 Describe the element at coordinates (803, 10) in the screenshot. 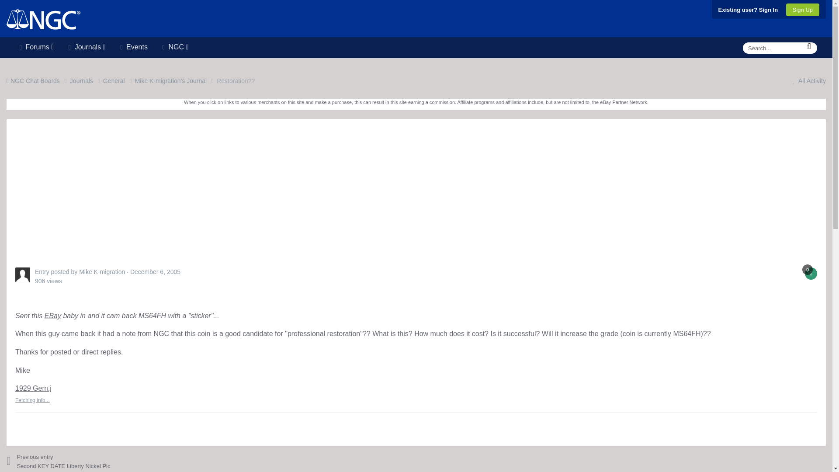

I see `Sign Up` at that location.